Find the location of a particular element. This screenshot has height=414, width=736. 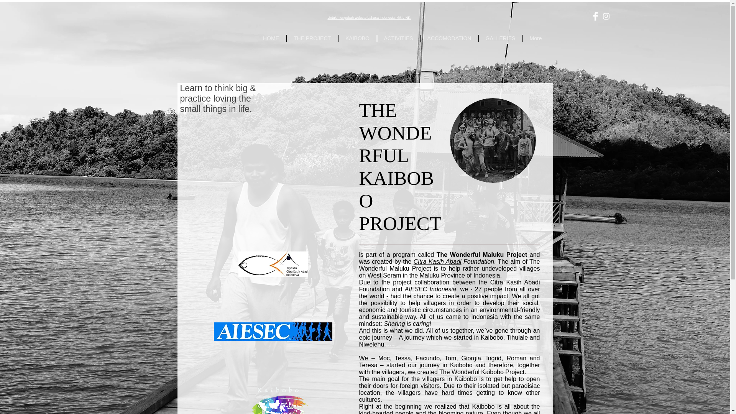

The Wonderful Maluku Project is located at coordinates (273, 264).